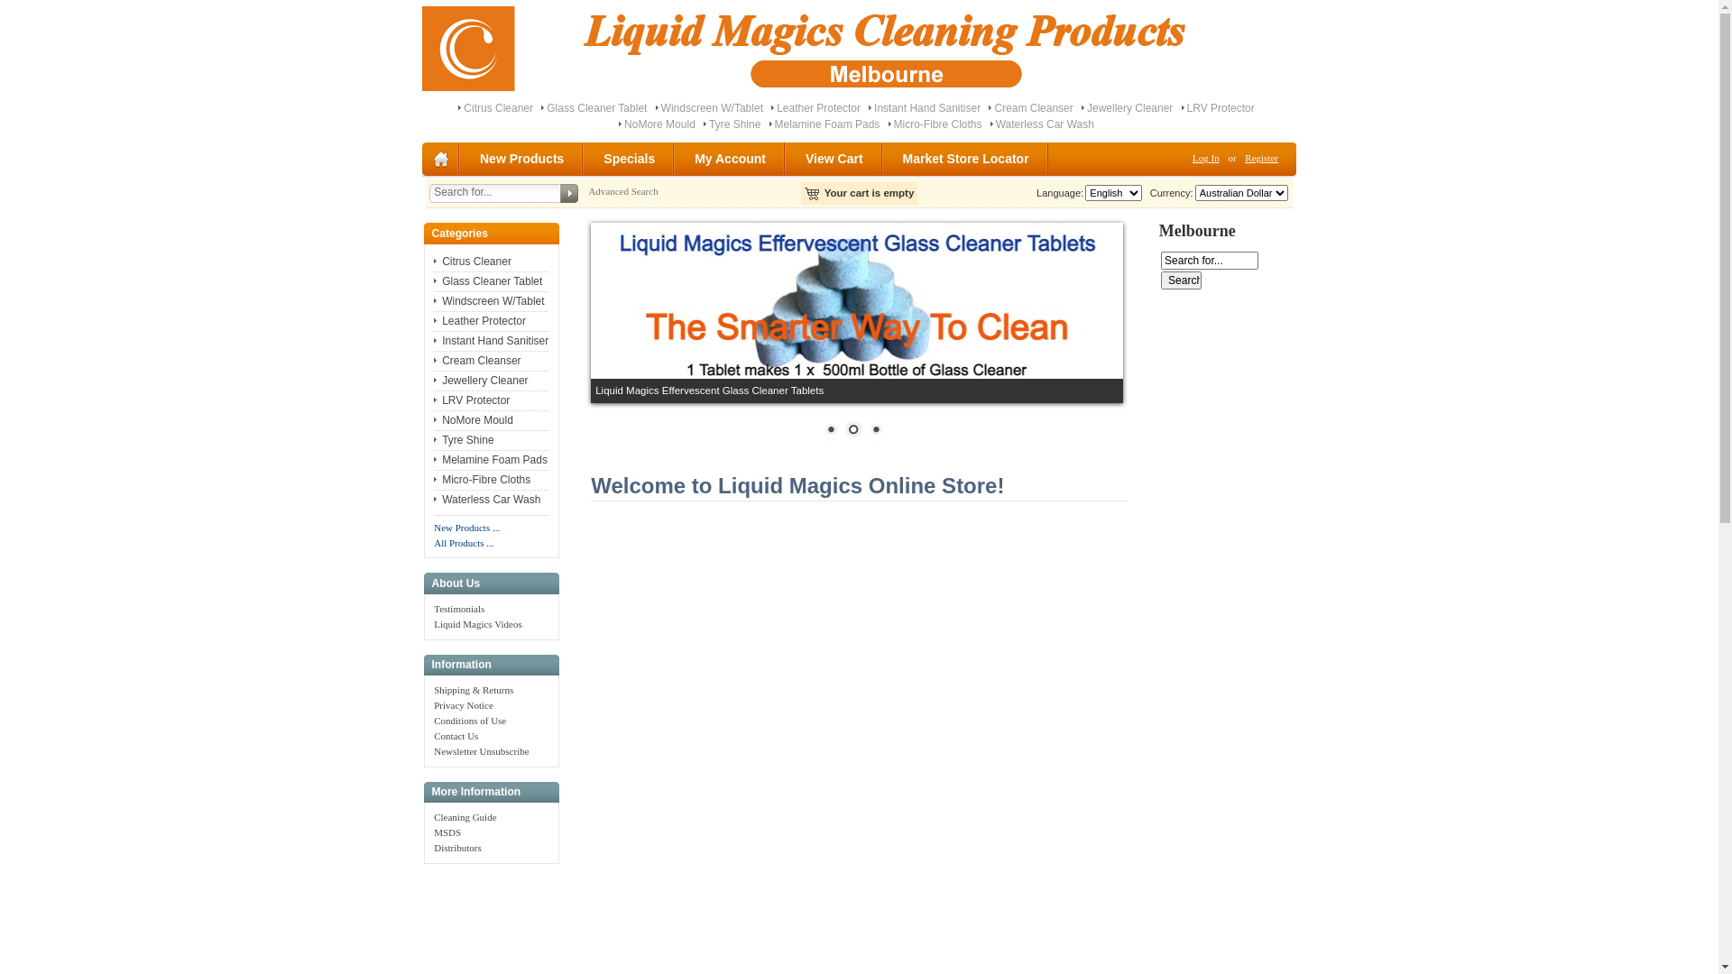  Describe the element at coordinates (456, 736) in the screenshot. I see `Contact Us` at that location.